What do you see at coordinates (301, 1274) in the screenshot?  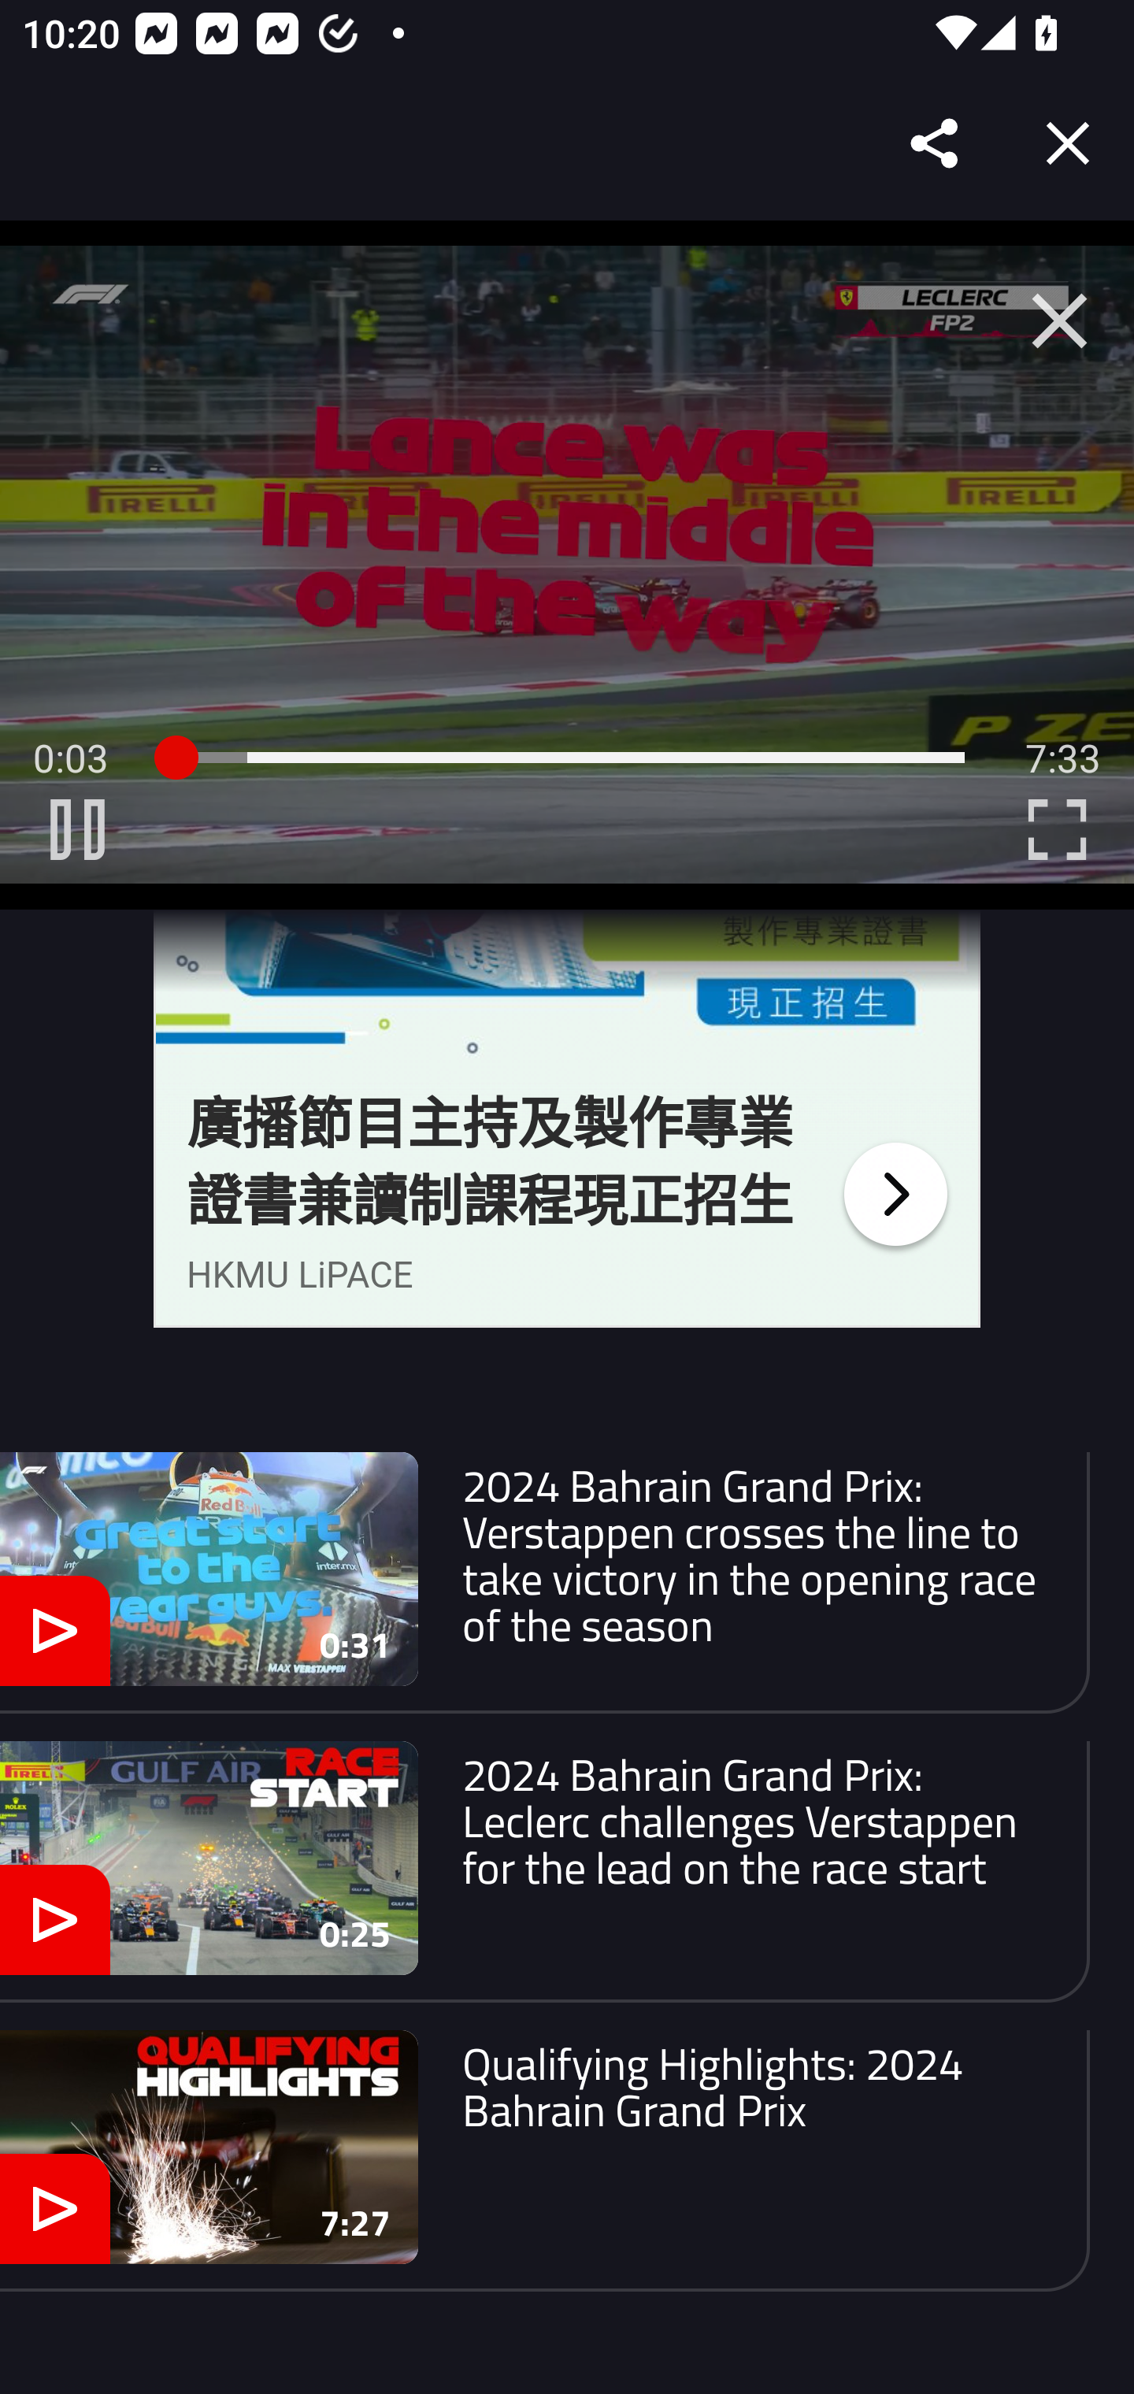 I see `HKMU LiPACE` at bounding box center [301, 1274].